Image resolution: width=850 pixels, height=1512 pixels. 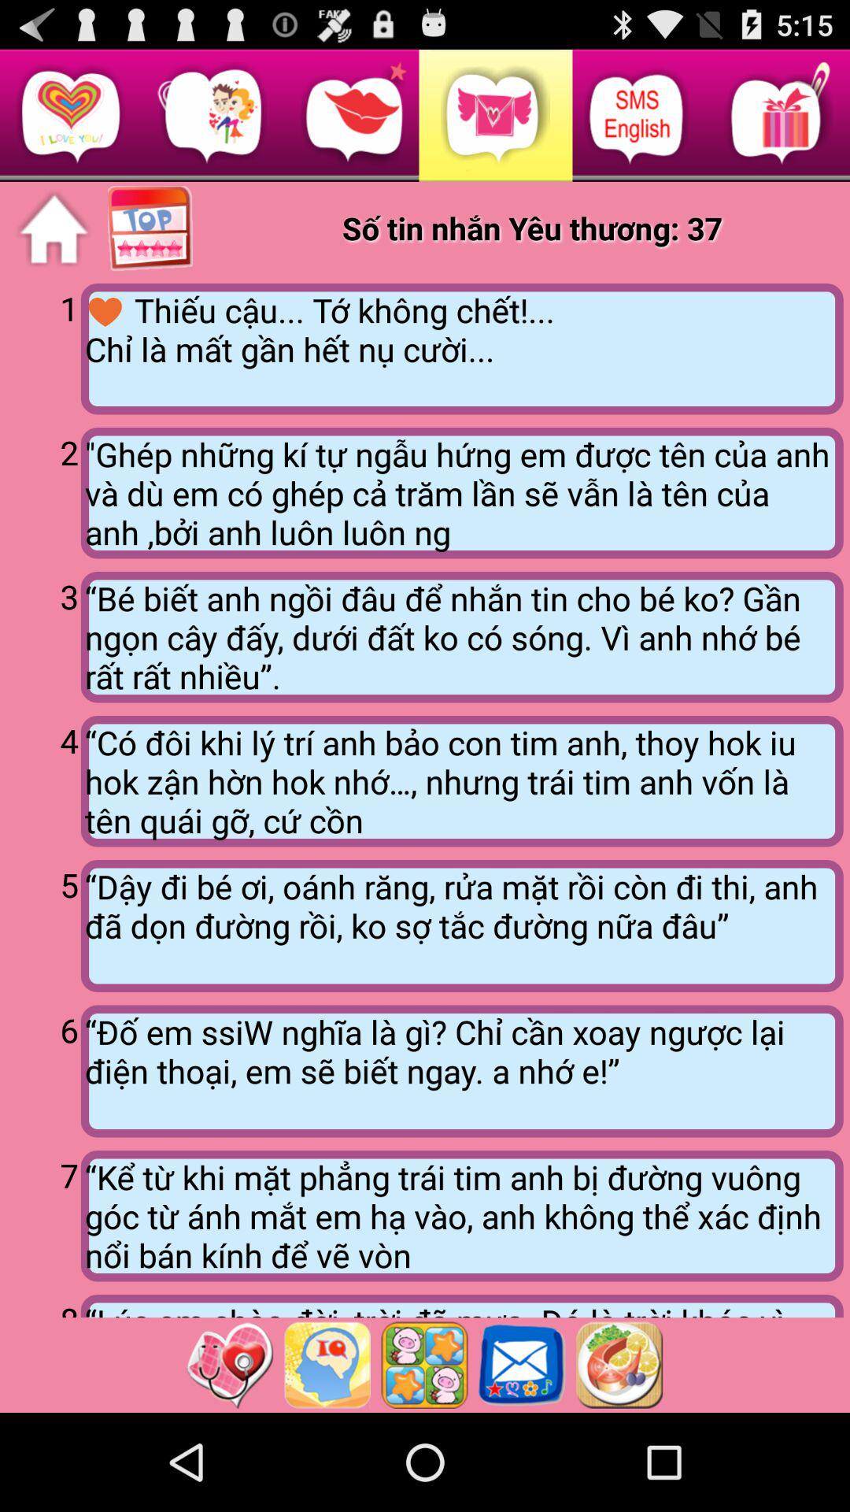 I want to click on goto home page, so click(x=54, y=229).